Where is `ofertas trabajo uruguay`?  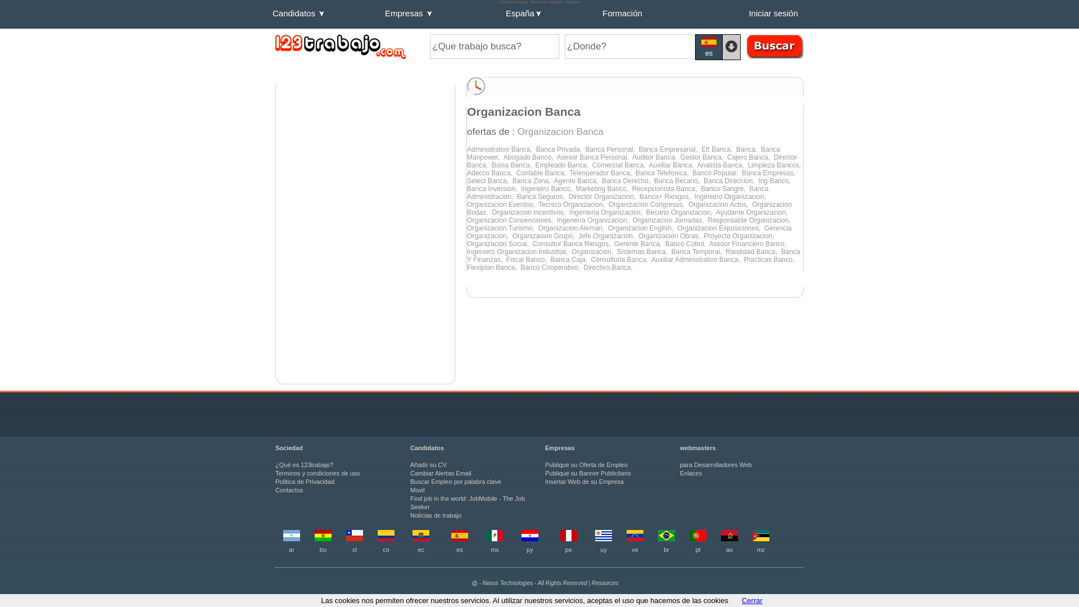 ofertas trabajo uruguay is located at coordinates (604, 539).